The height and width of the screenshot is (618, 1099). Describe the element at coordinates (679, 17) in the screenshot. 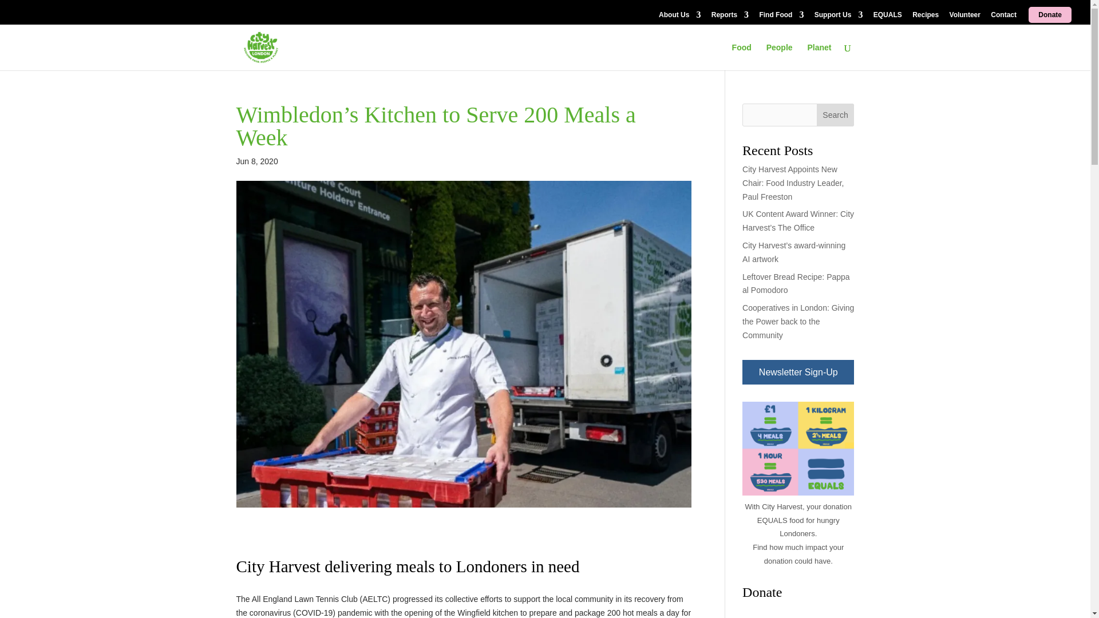

I see `About Us` at that location.